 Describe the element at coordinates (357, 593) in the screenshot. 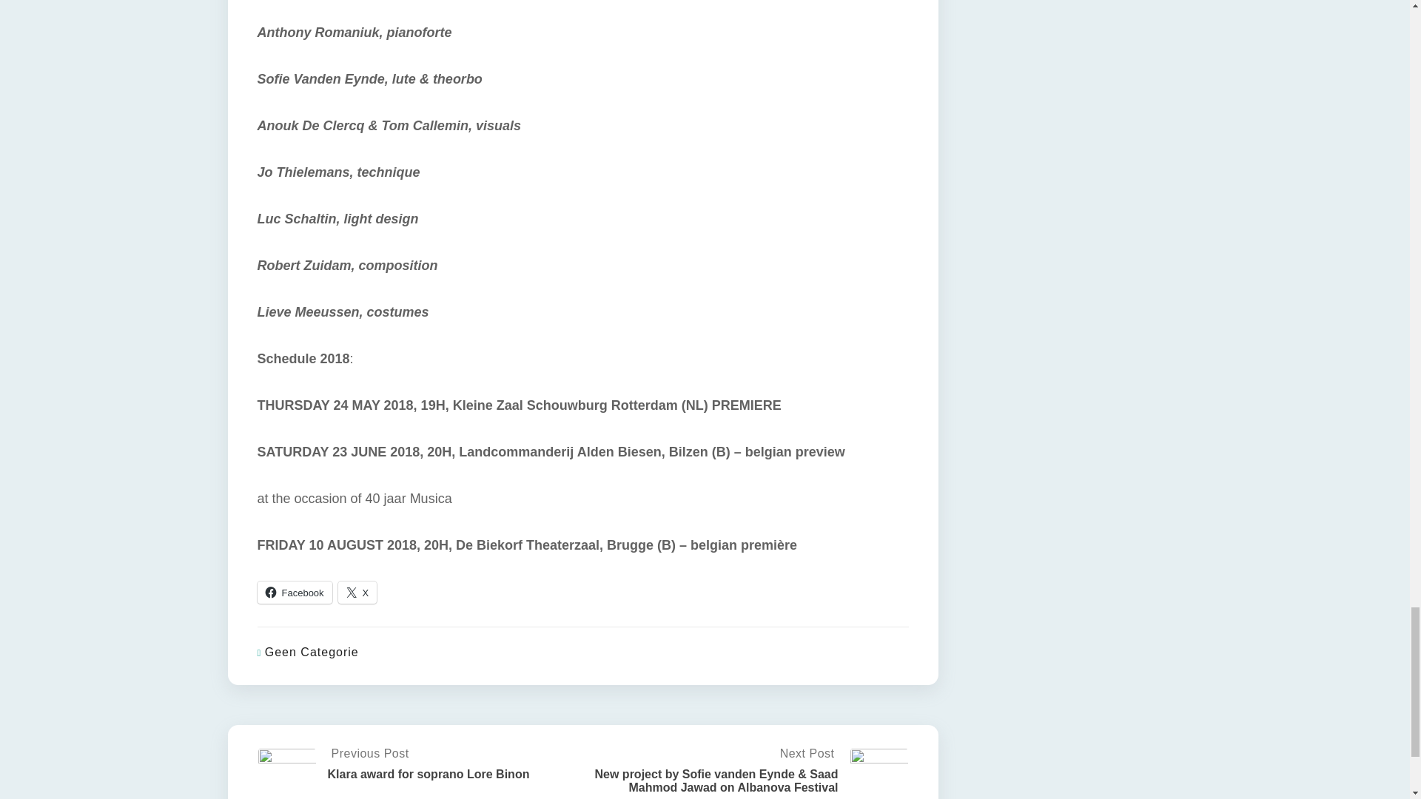

I see `X` at that location.